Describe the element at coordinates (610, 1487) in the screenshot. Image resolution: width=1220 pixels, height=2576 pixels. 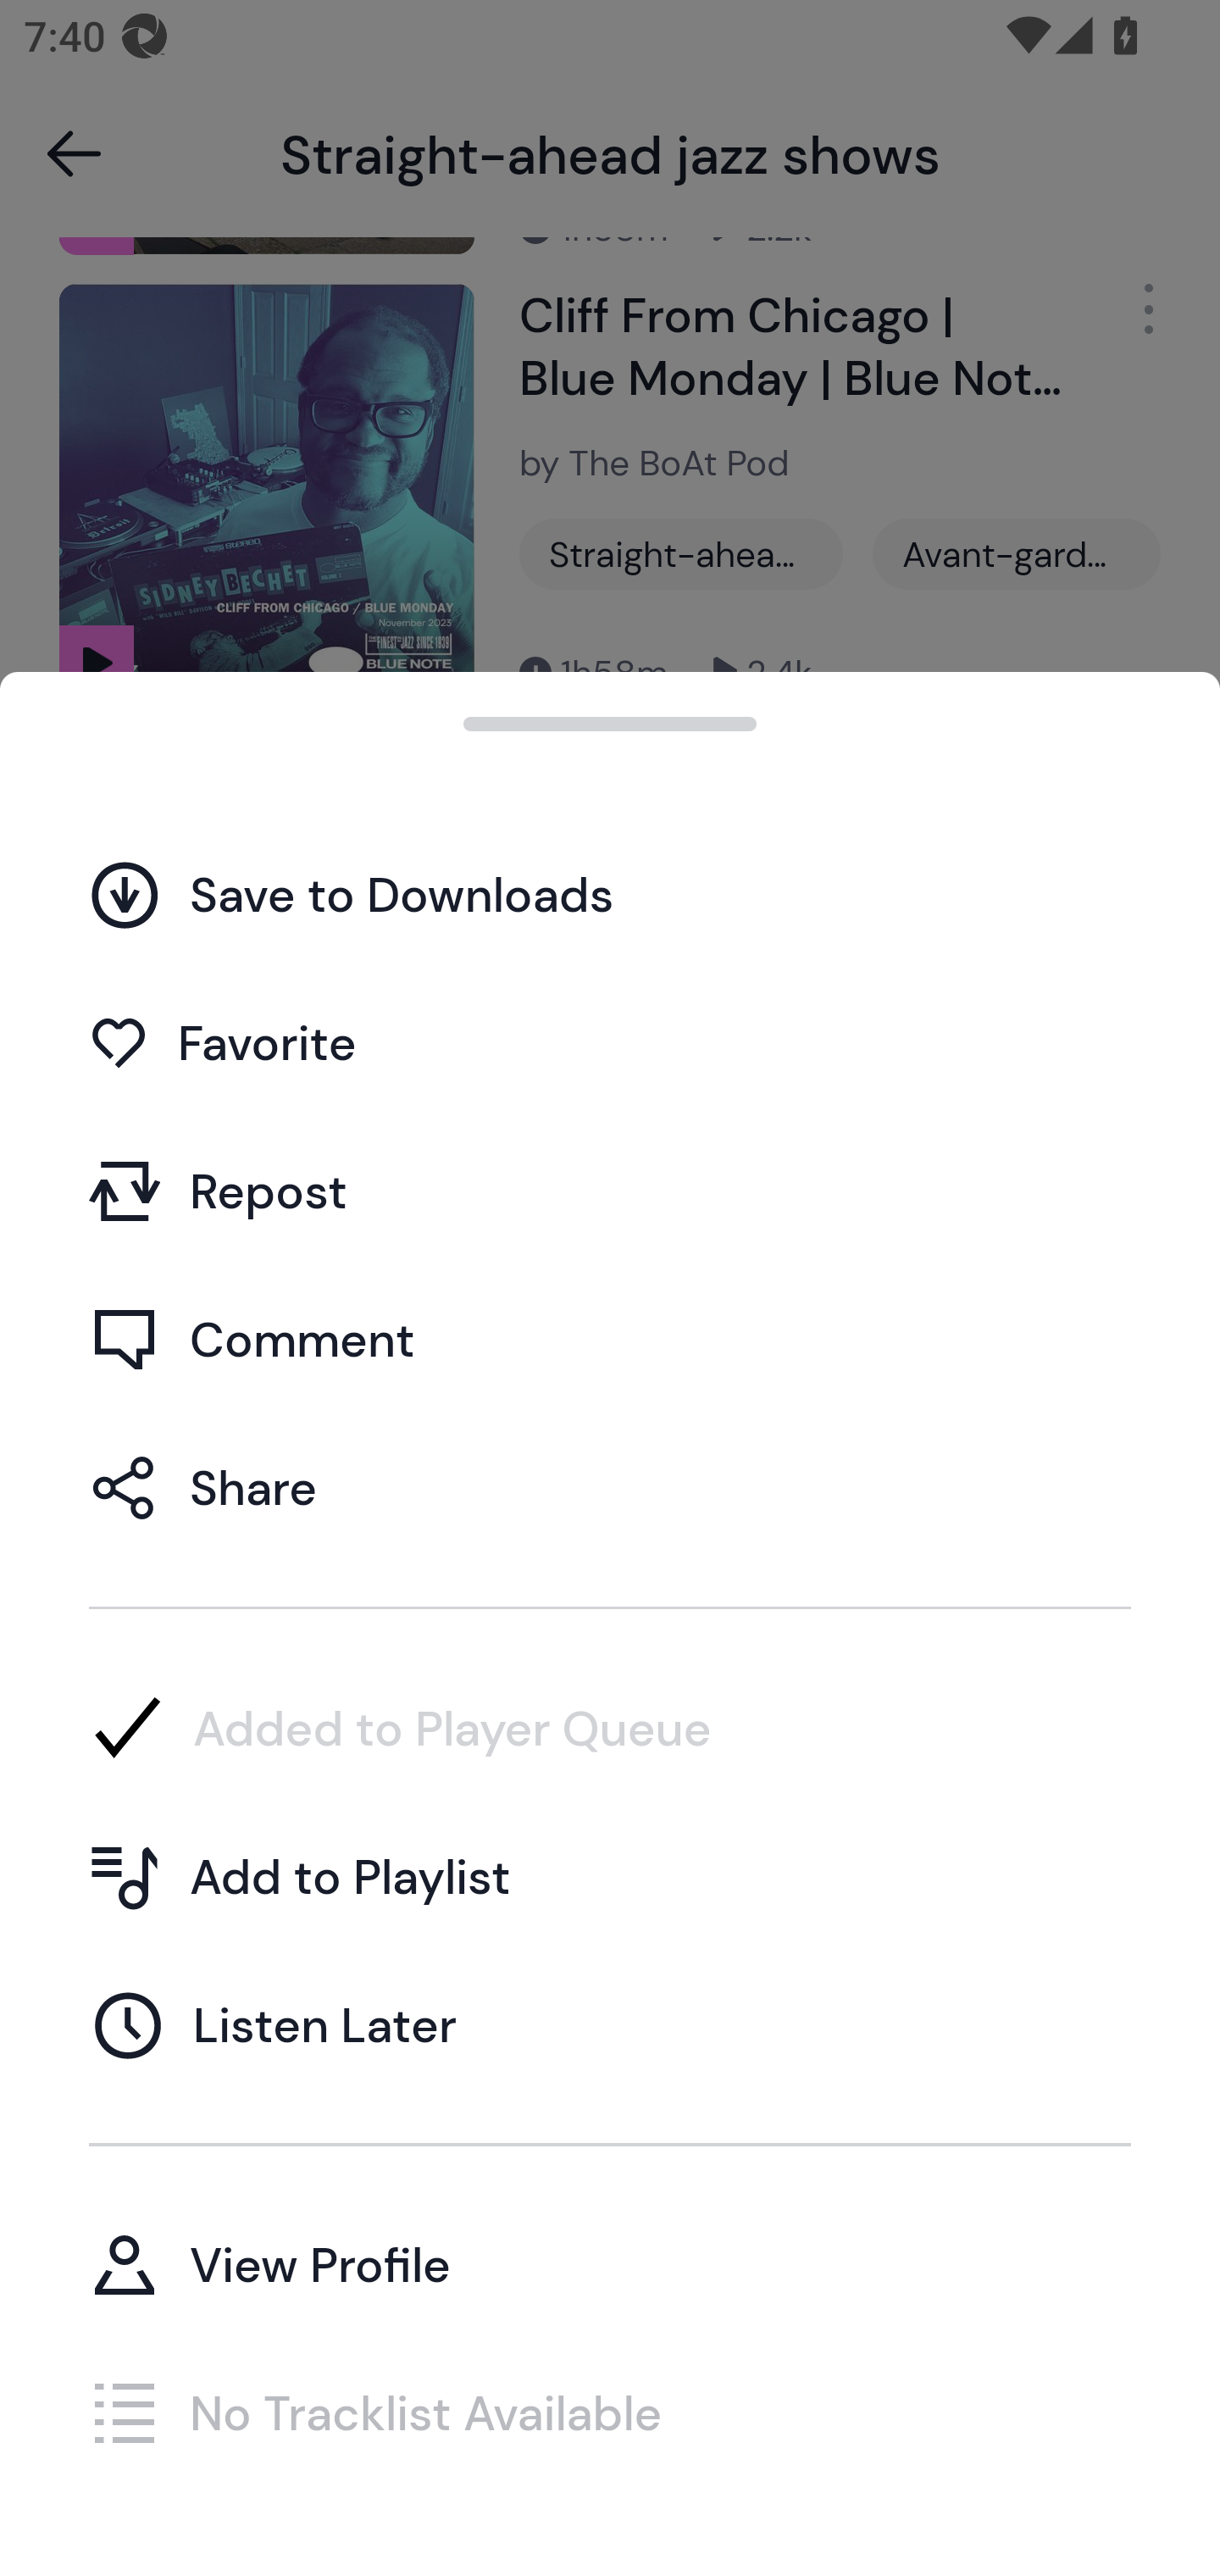
I see `Share` at that location.